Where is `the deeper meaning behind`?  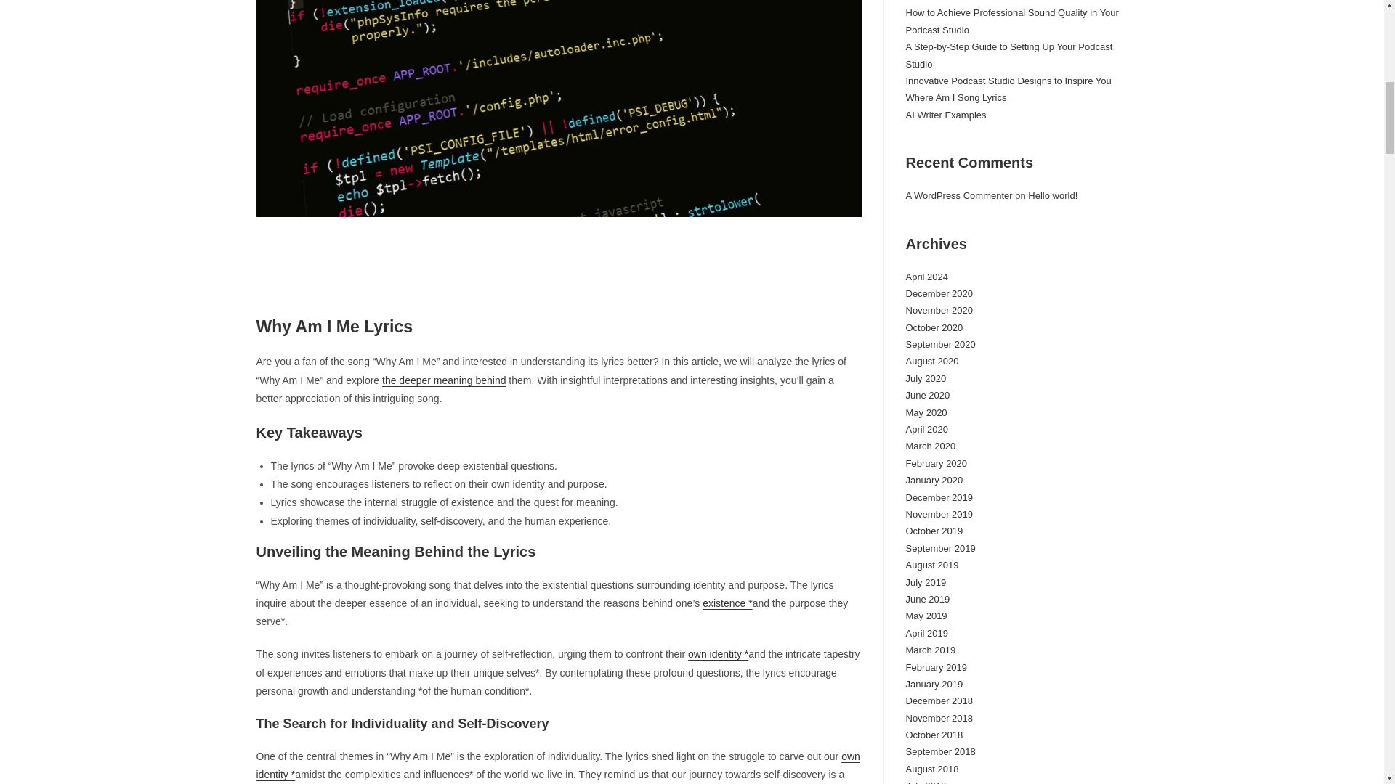
the deeper meaning behind is located at coordinates (443, 380).